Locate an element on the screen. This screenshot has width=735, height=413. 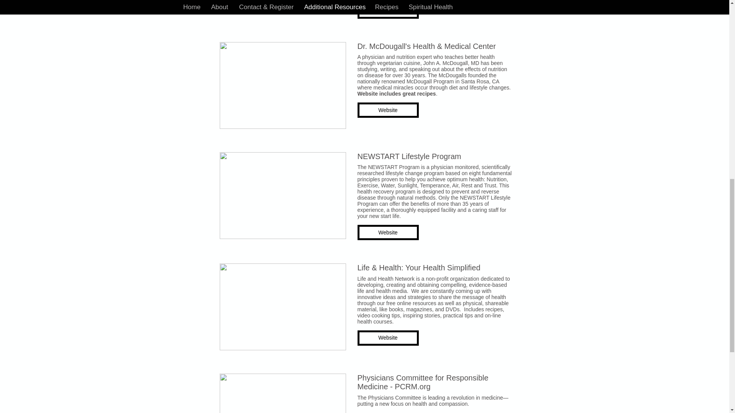
Website is located at coordinates (388, 338).